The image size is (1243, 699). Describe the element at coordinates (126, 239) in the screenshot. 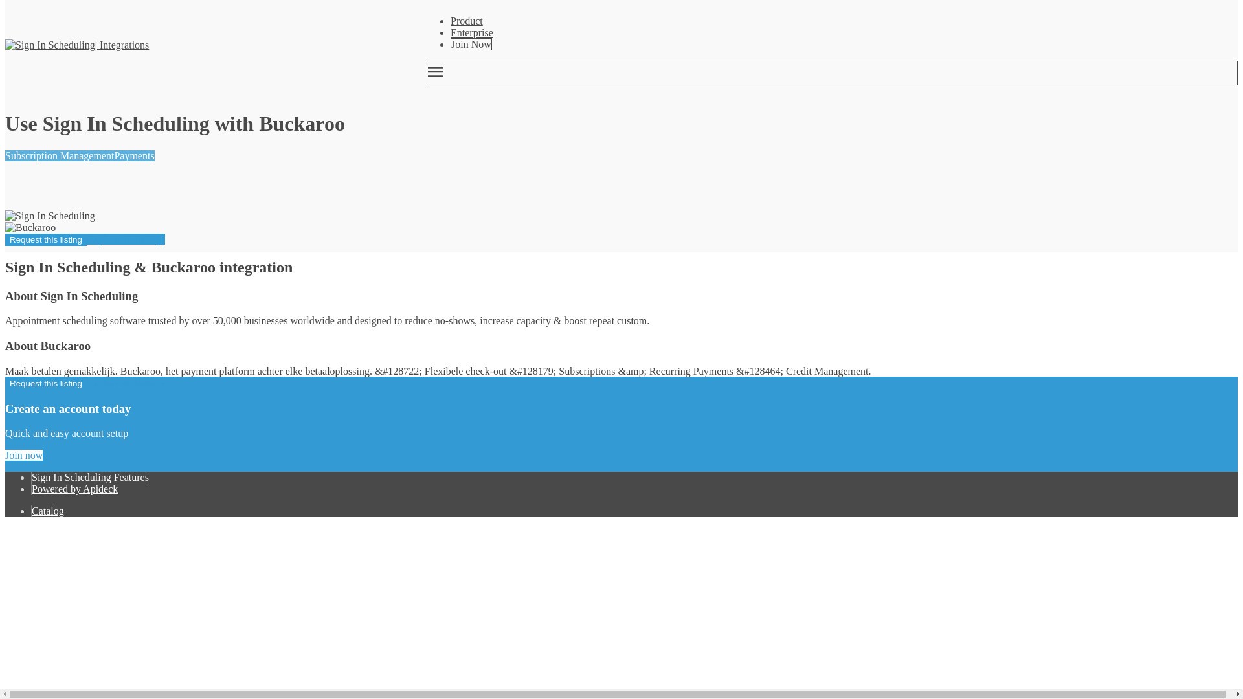

I see `Explore all listings` at that location.